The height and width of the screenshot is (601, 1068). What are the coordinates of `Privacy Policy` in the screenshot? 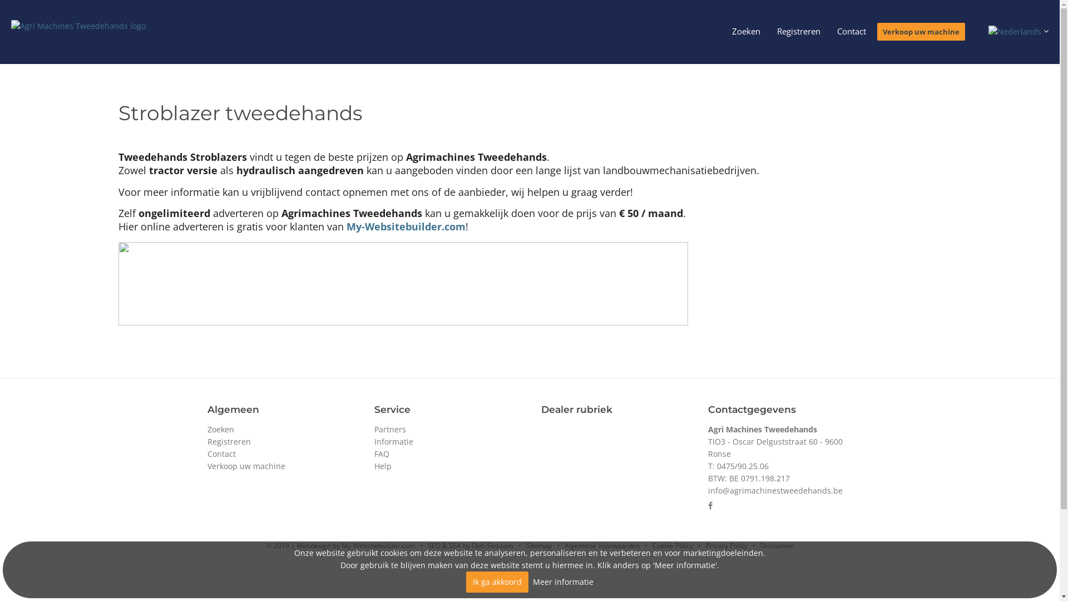 It's located at (726, 545).